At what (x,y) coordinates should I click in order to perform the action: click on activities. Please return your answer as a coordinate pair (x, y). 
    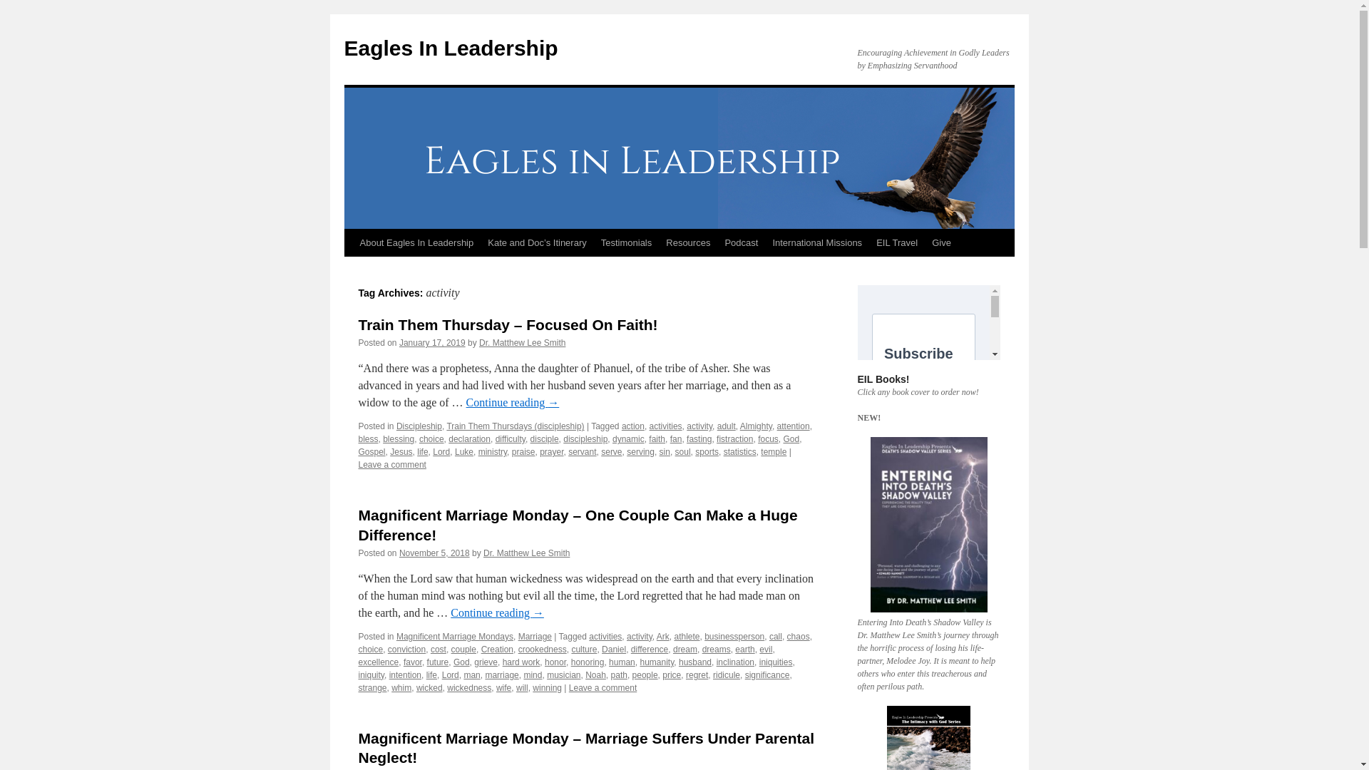
    Looking at the image, I should click on (665, 426).